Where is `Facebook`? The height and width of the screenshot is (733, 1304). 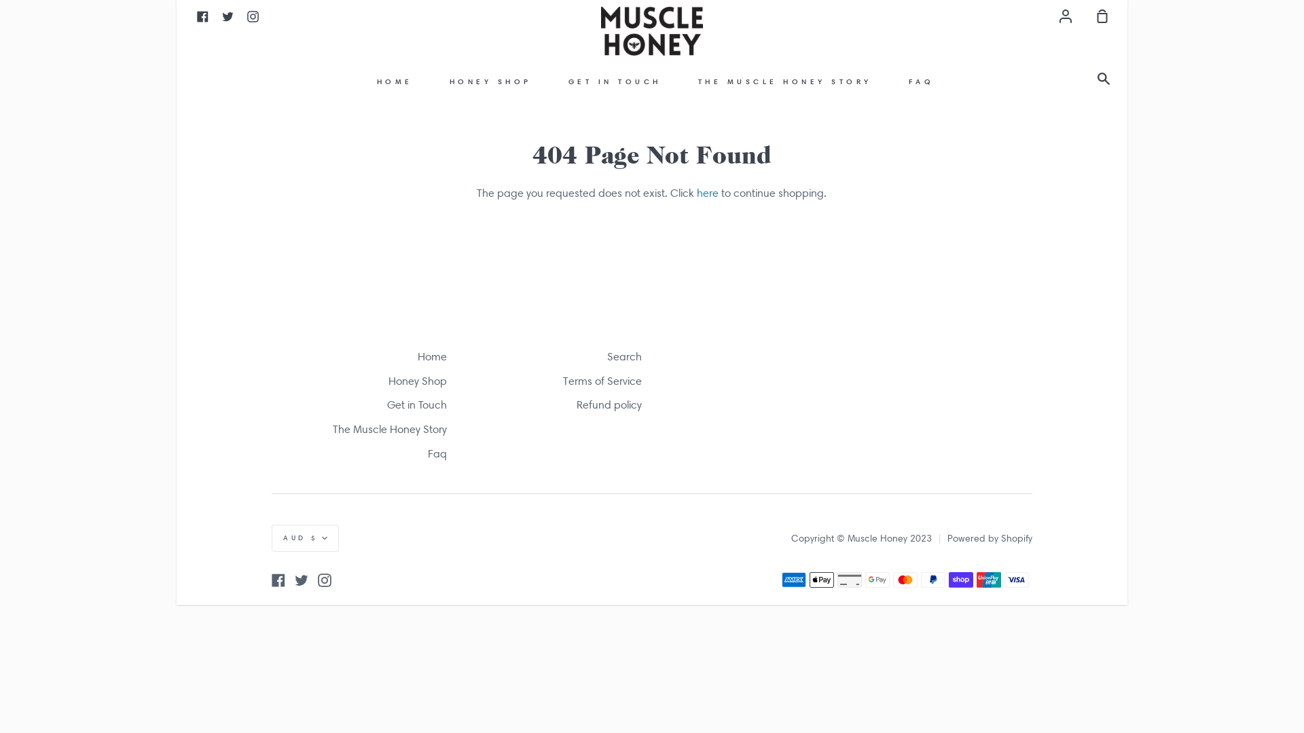
Facebook is located at coordinates (278, 580).